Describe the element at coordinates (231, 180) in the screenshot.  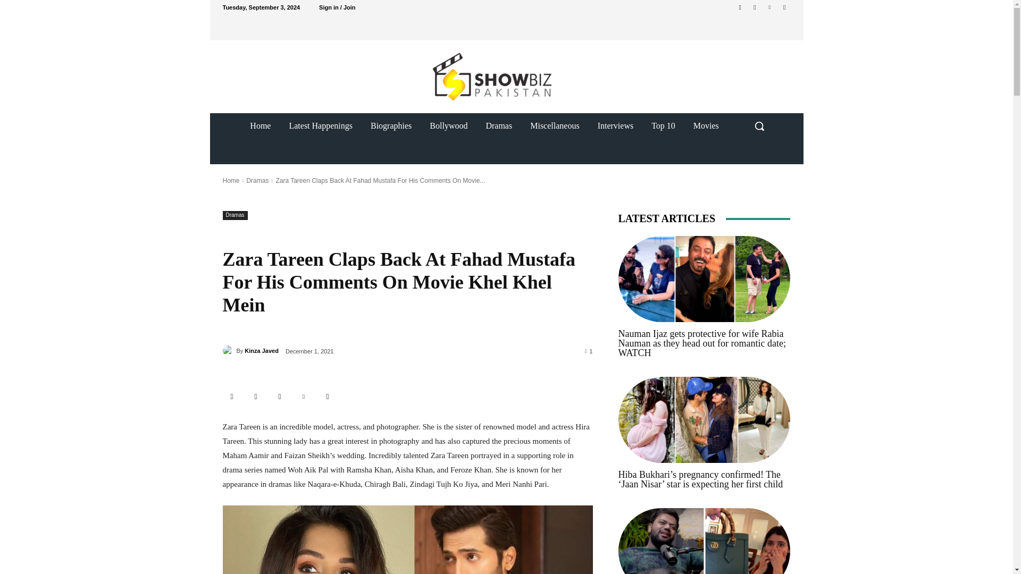
I see `Home` at that location.